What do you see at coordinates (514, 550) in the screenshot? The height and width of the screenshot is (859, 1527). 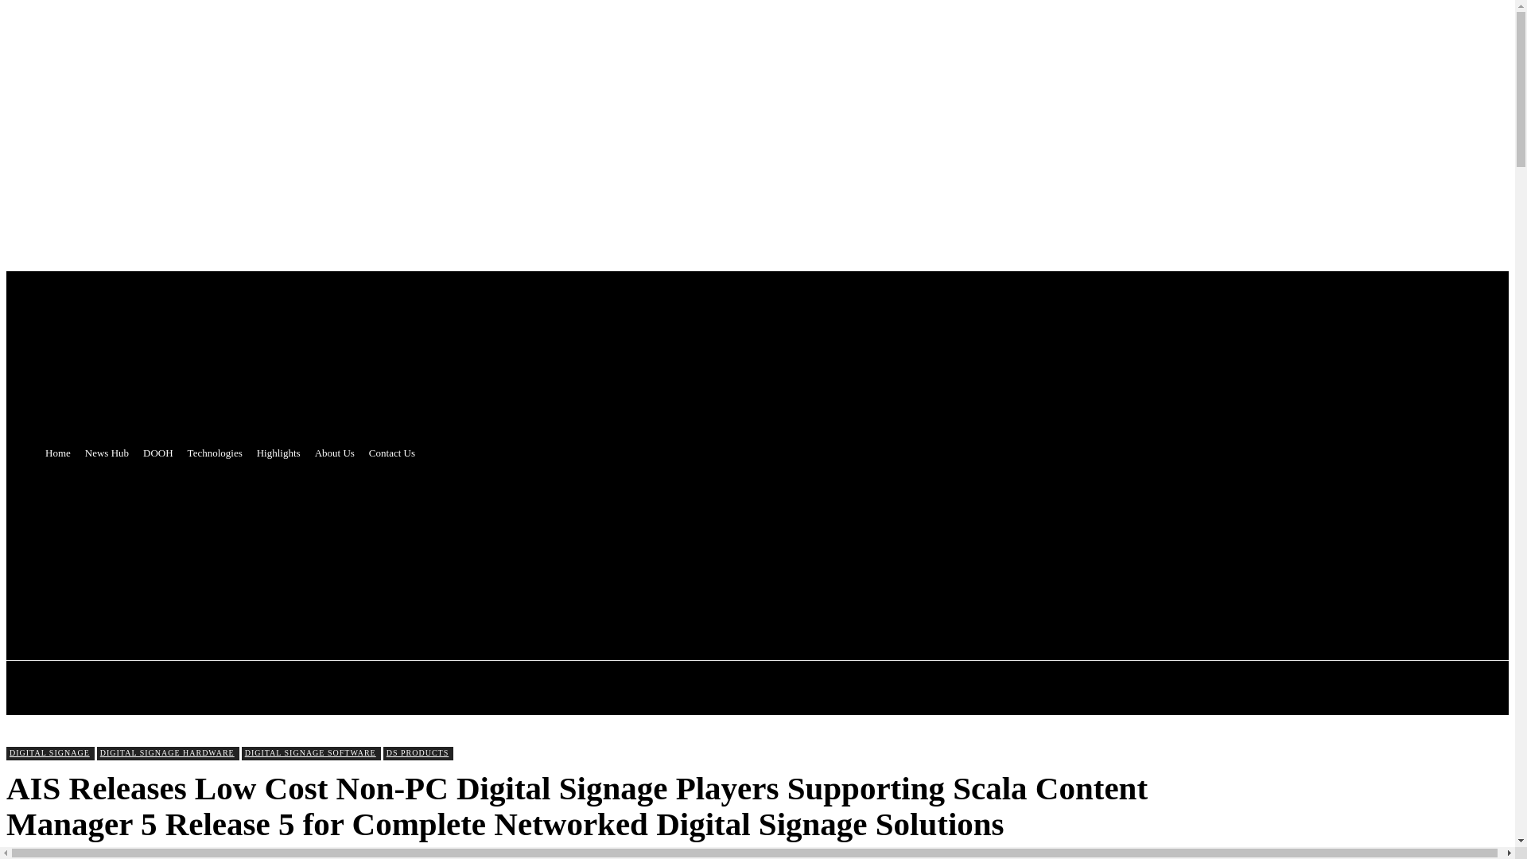 I see `Google News` at bounding box center [514, 550].